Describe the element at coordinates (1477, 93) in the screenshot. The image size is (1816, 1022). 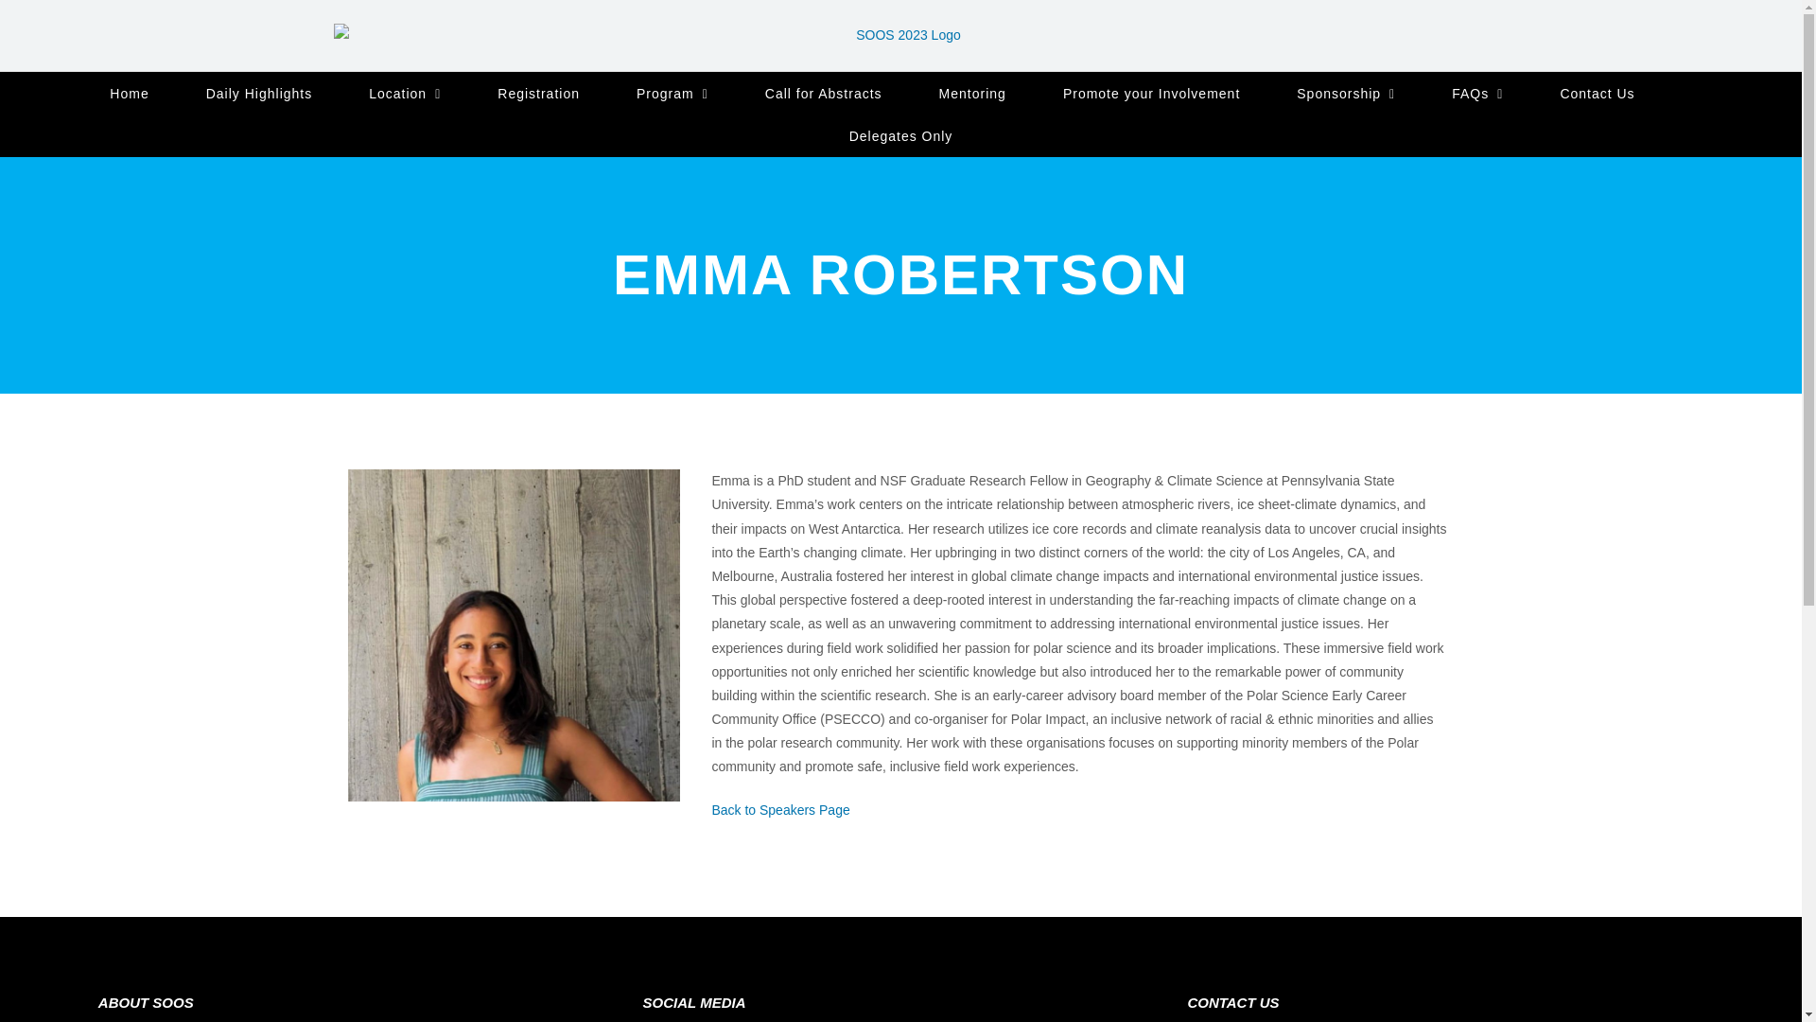
I see `FAQs` at that location.